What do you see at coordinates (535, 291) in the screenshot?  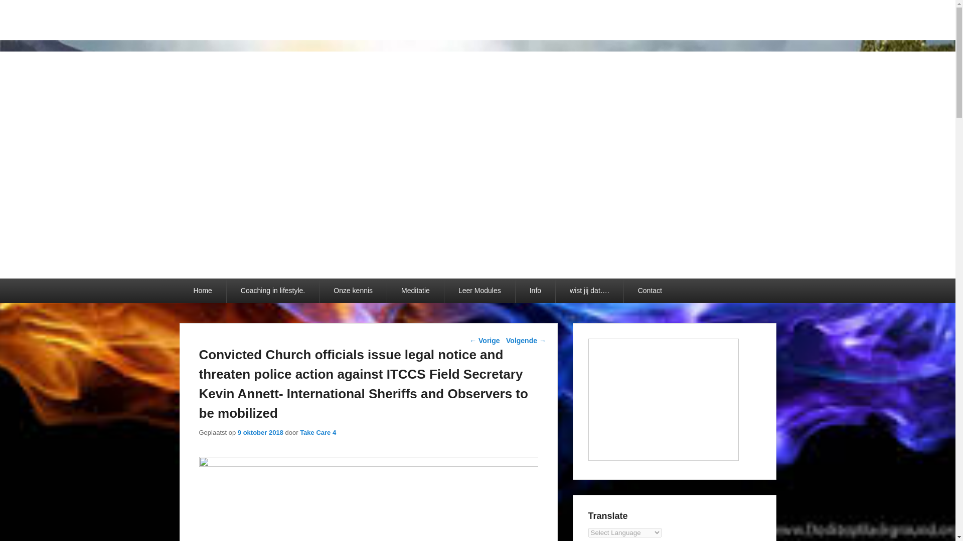 I see `Info` at bounding box center [535, 291].